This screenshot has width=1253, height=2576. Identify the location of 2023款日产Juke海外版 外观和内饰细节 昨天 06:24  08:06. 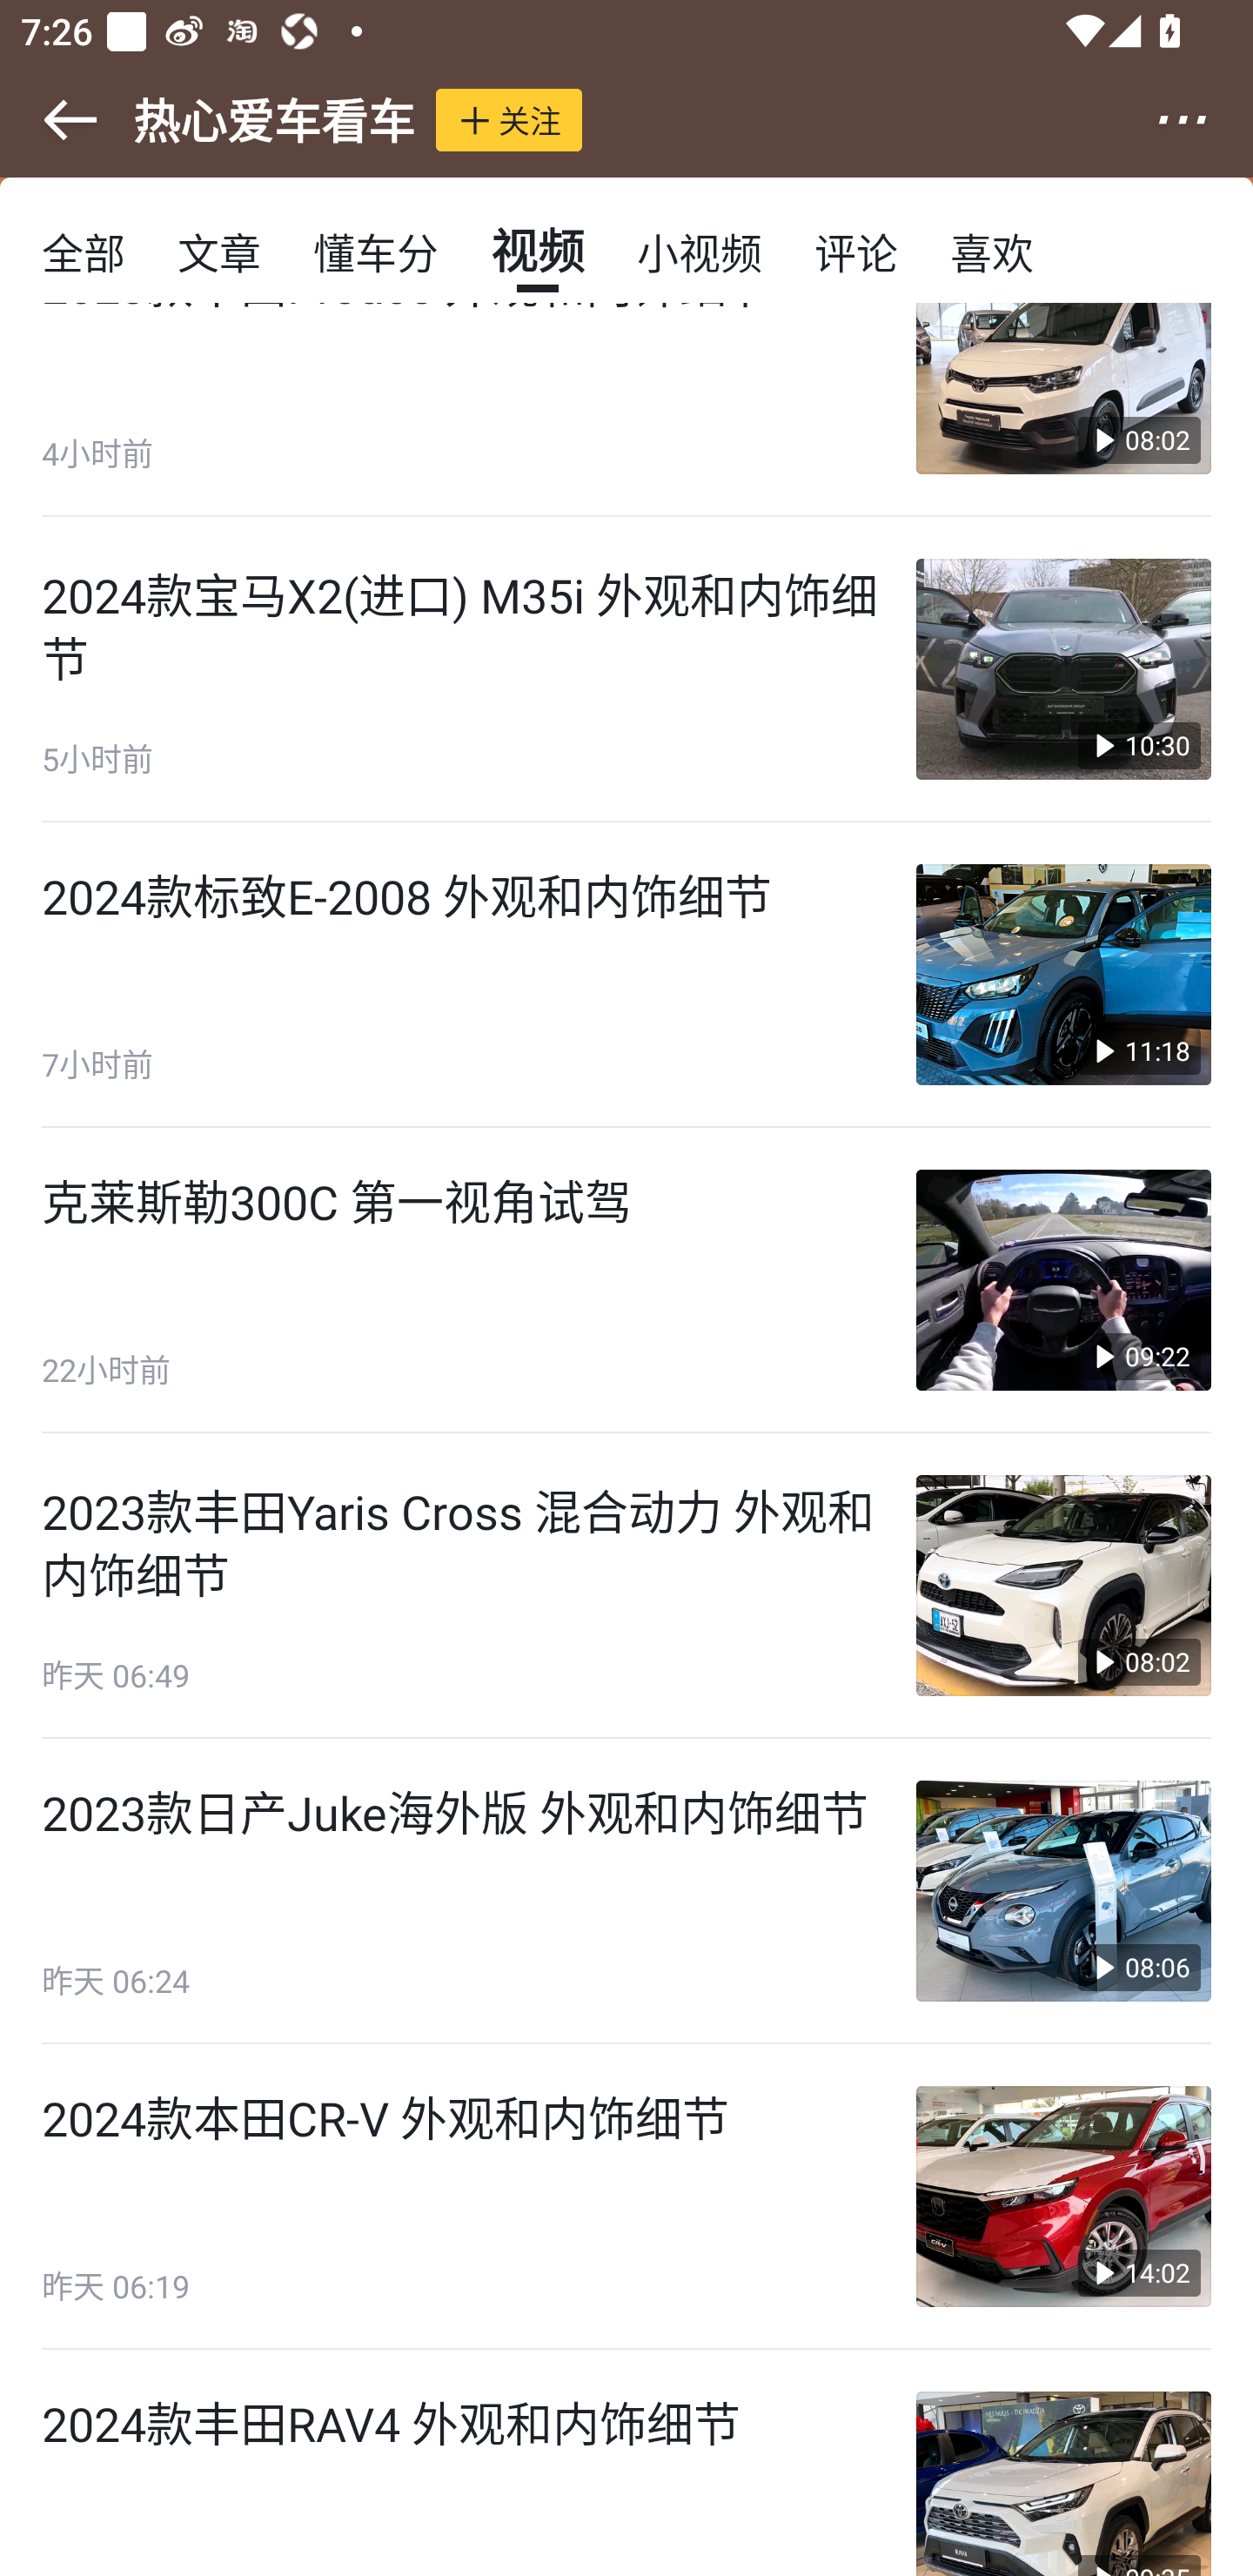
(626, 1892).